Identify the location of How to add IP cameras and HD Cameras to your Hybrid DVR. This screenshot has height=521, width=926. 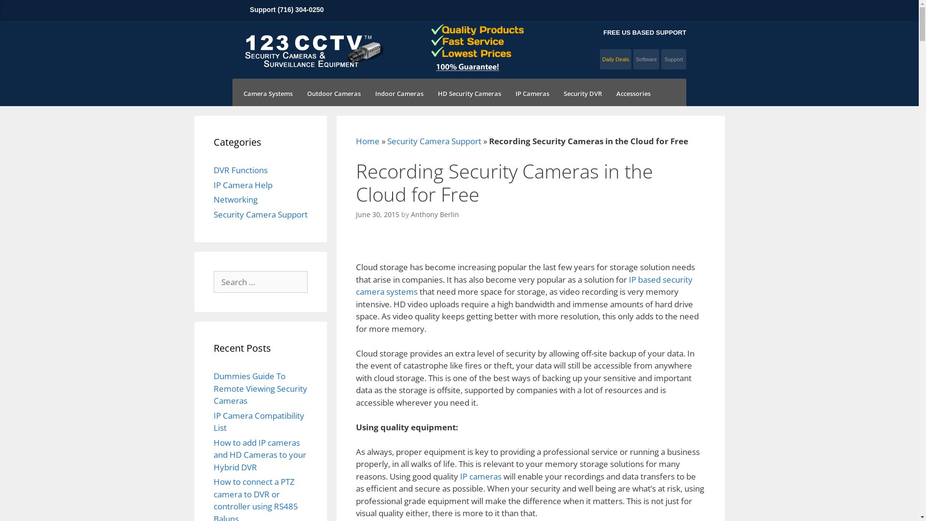
(259, 455).